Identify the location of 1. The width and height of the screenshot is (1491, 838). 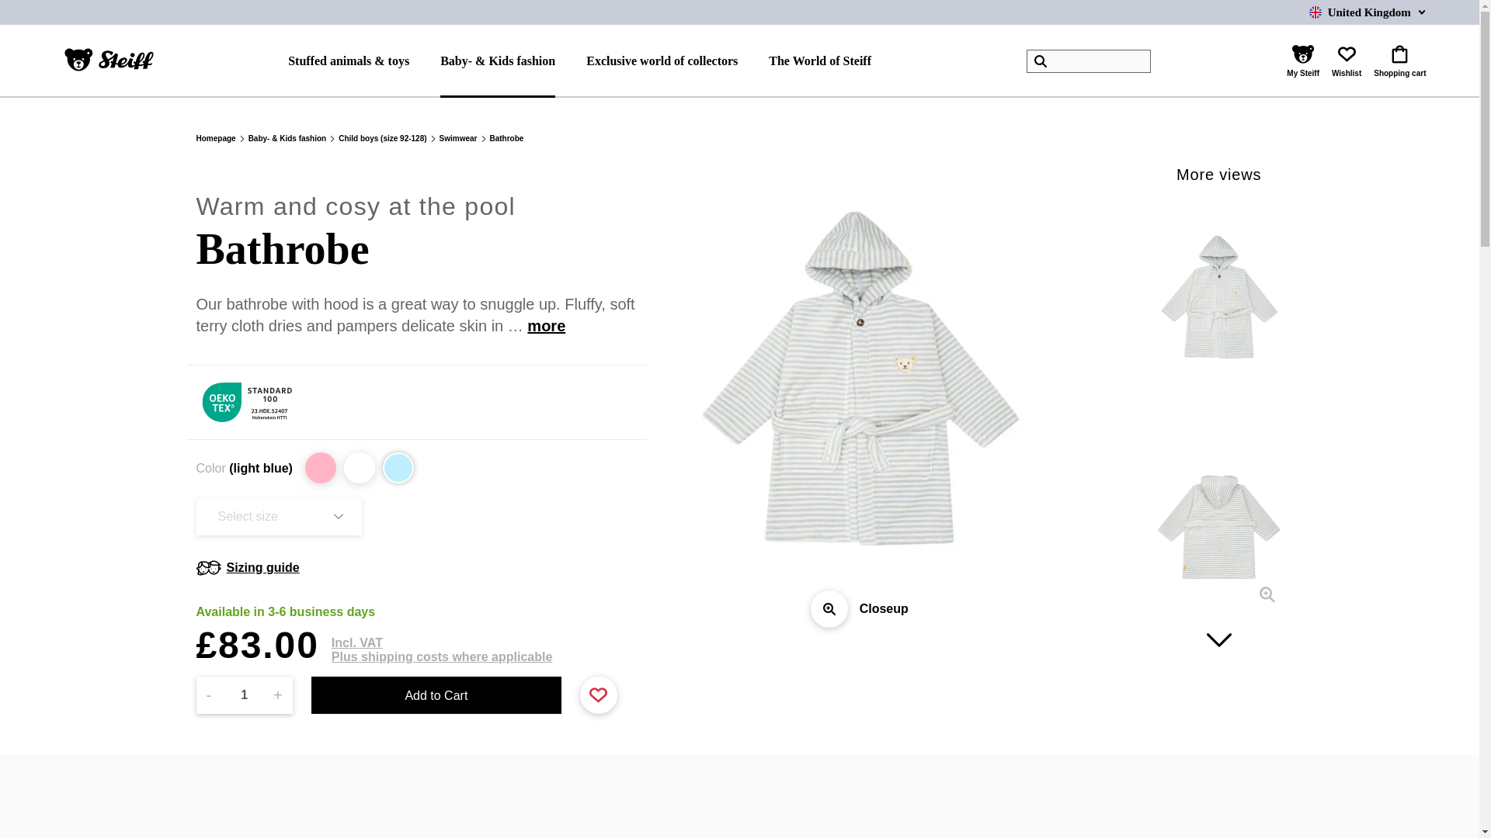
(244, 695).